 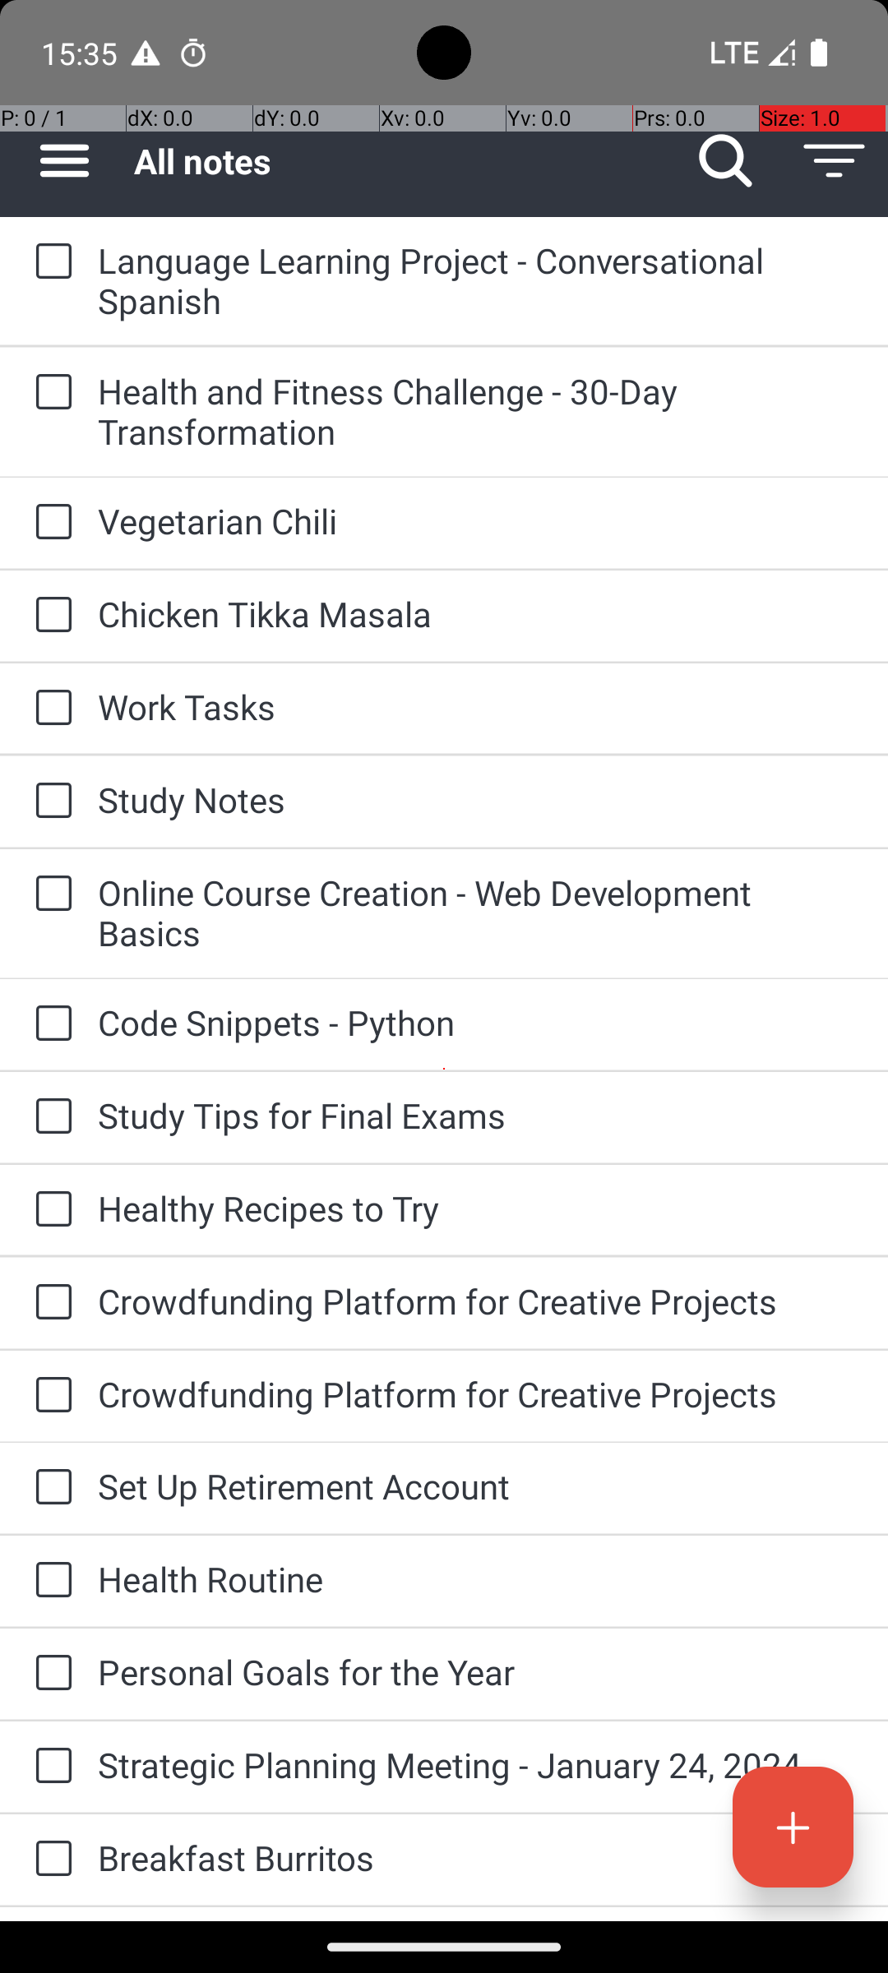 I want to click on Crowdfunding Platform for Creative Projects, so click(x=477, y=1301).